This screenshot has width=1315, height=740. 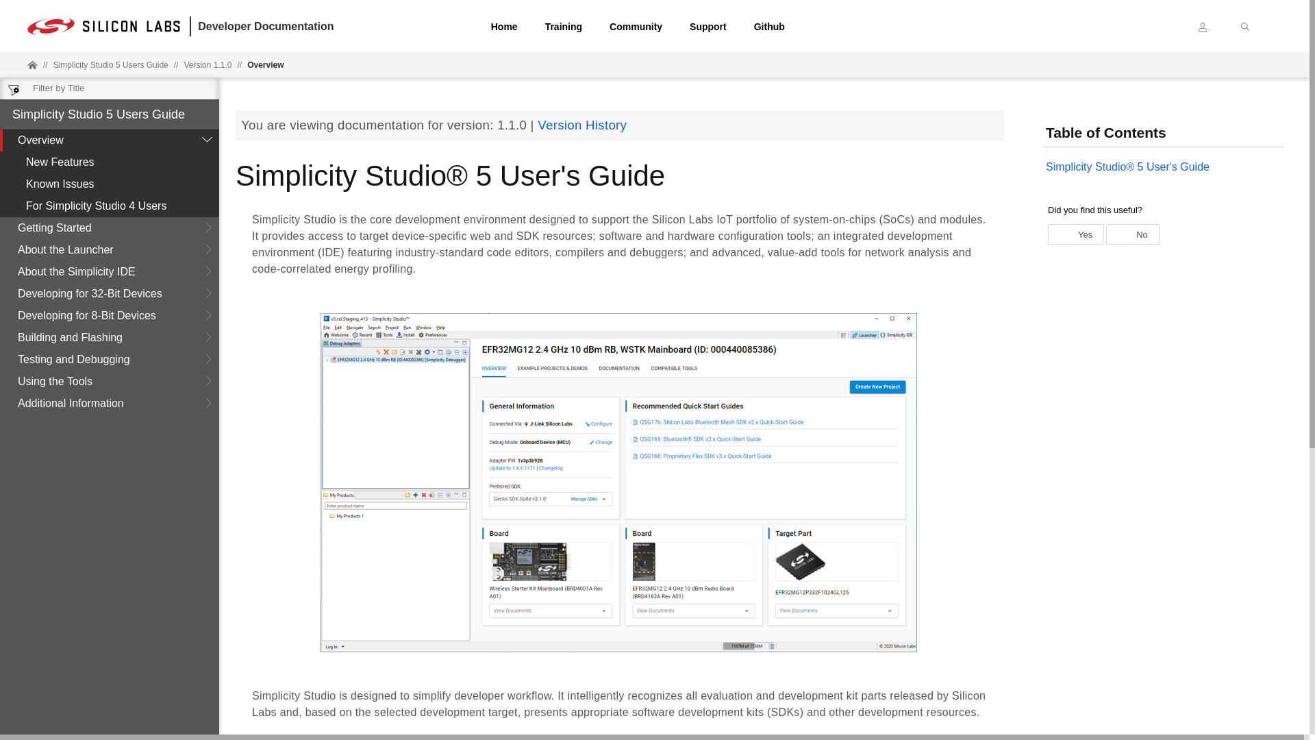 What do you see at coordinates (110, 271) in the screenshot?
I see `About the Simplicity IDE` at bounding box center [110, 271].